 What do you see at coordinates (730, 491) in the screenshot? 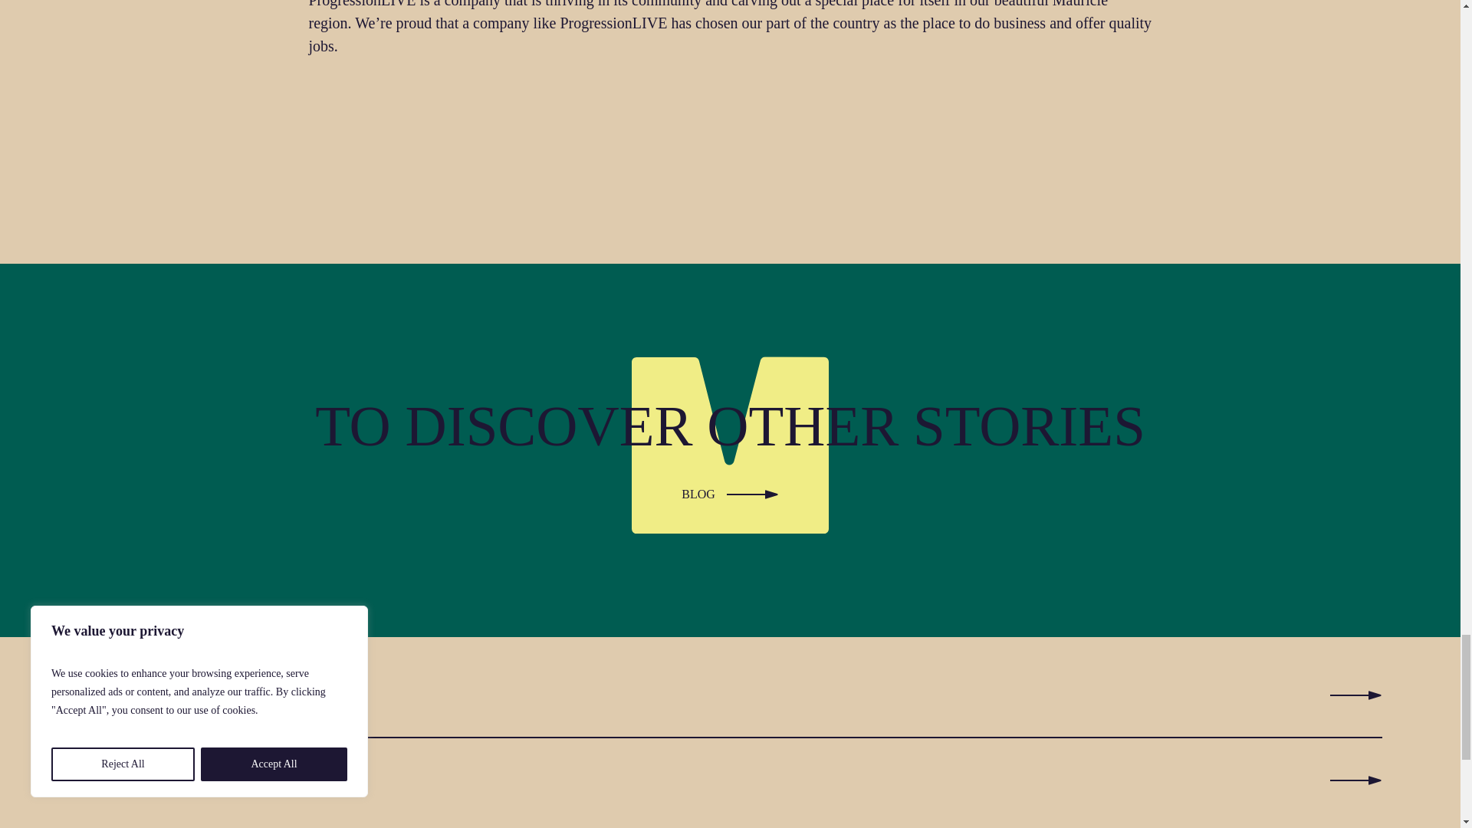
I see `BLOG` at bounding box center [730, 491].